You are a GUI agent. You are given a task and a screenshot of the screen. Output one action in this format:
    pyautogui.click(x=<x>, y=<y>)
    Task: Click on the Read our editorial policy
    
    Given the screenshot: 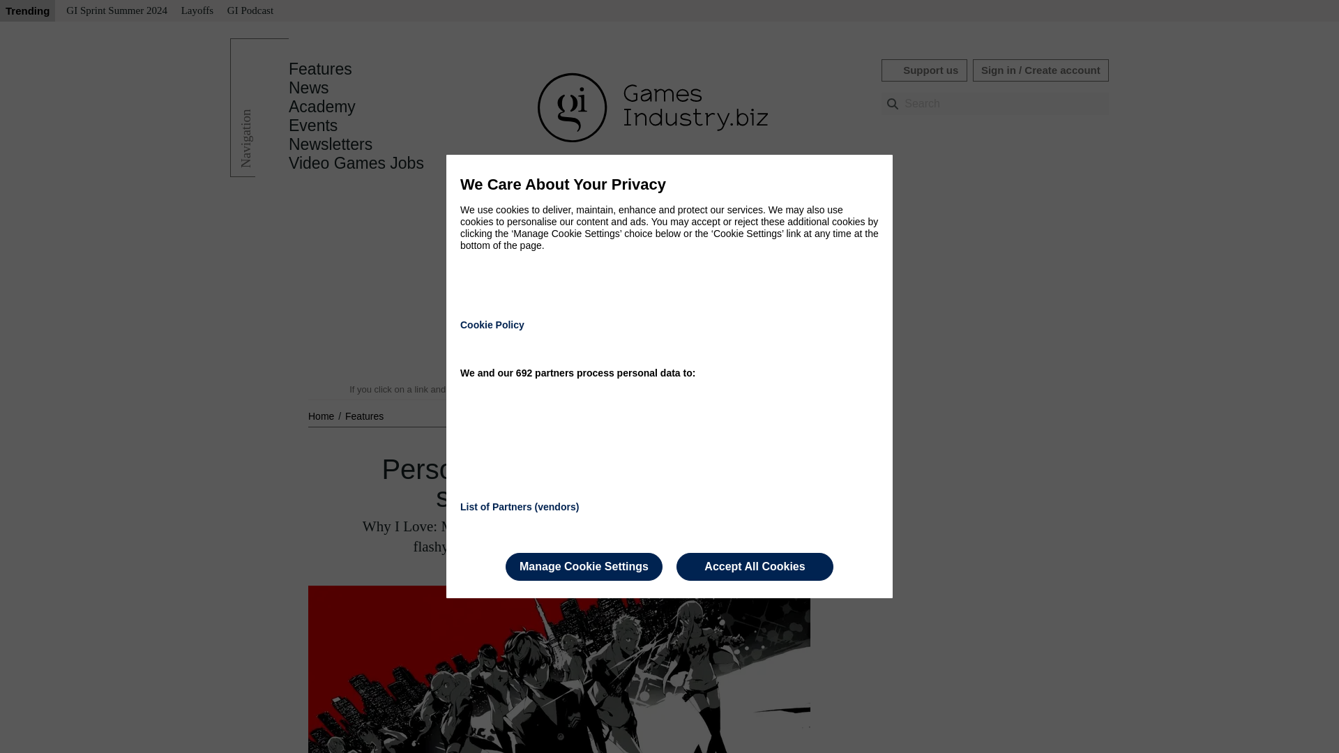 What is the action you would take?
    pyautogui.click(x=718, y=389)
    